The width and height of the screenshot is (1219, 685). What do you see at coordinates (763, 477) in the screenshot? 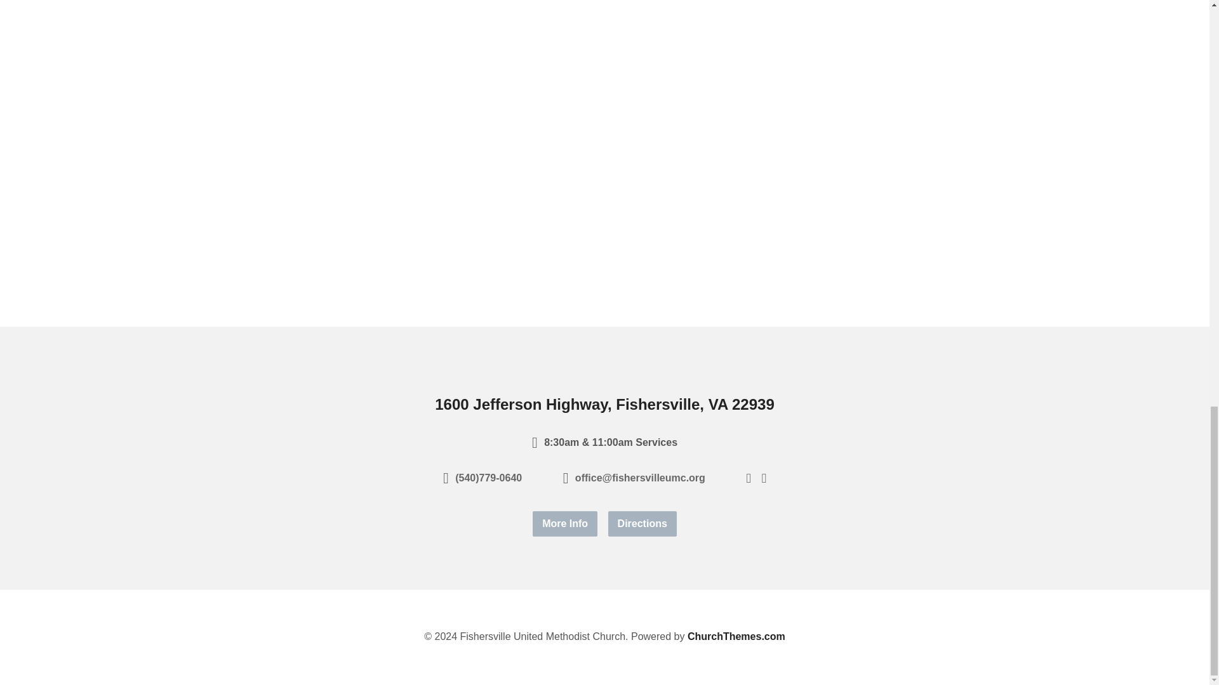
I see `YouTube` at bounding box center [763, 477].